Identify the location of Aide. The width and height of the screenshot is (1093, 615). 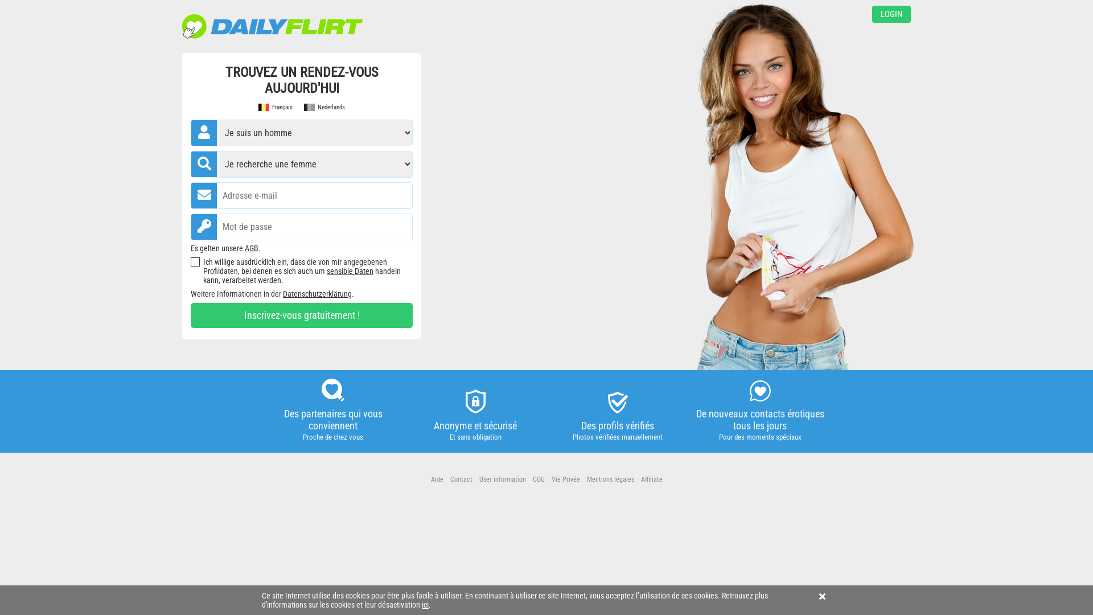
(437, 479).